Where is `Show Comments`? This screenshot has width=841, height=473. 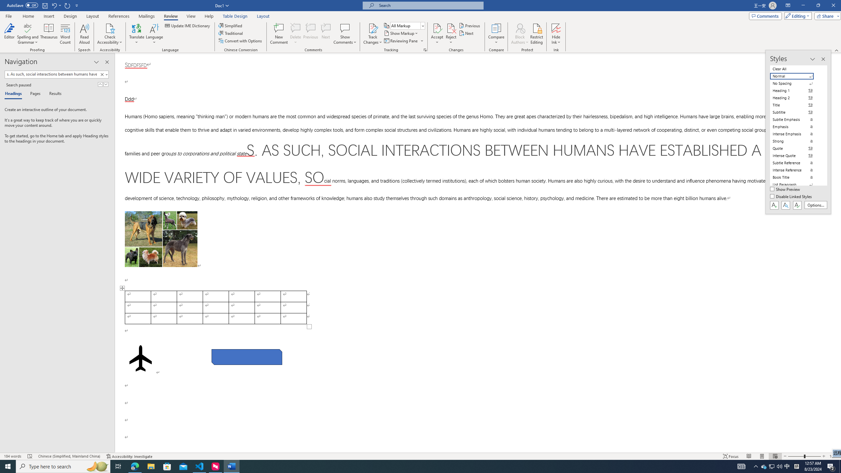
Show Comments is located at coordinates (345, 28).